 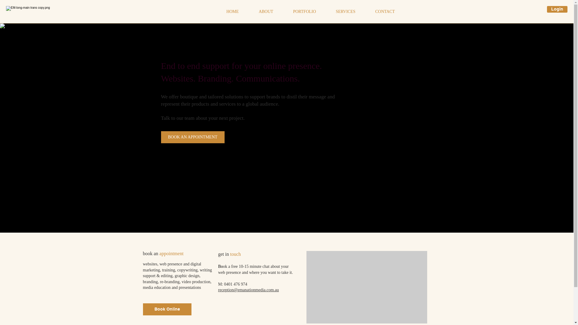 I want to click on CONTACT, so click(x=385, y=12).